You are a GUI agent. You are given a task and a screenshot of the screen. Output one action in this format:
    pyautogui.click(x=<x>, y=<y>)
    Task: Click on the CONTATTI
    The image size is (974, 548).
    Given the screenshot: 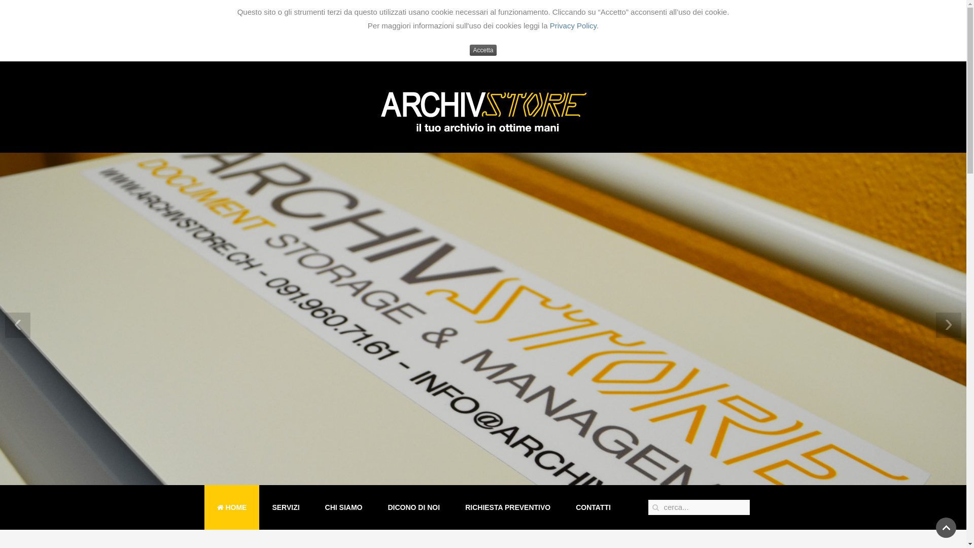 What is the action you would take?
    pyautogui.click(x=594, y=507)
    